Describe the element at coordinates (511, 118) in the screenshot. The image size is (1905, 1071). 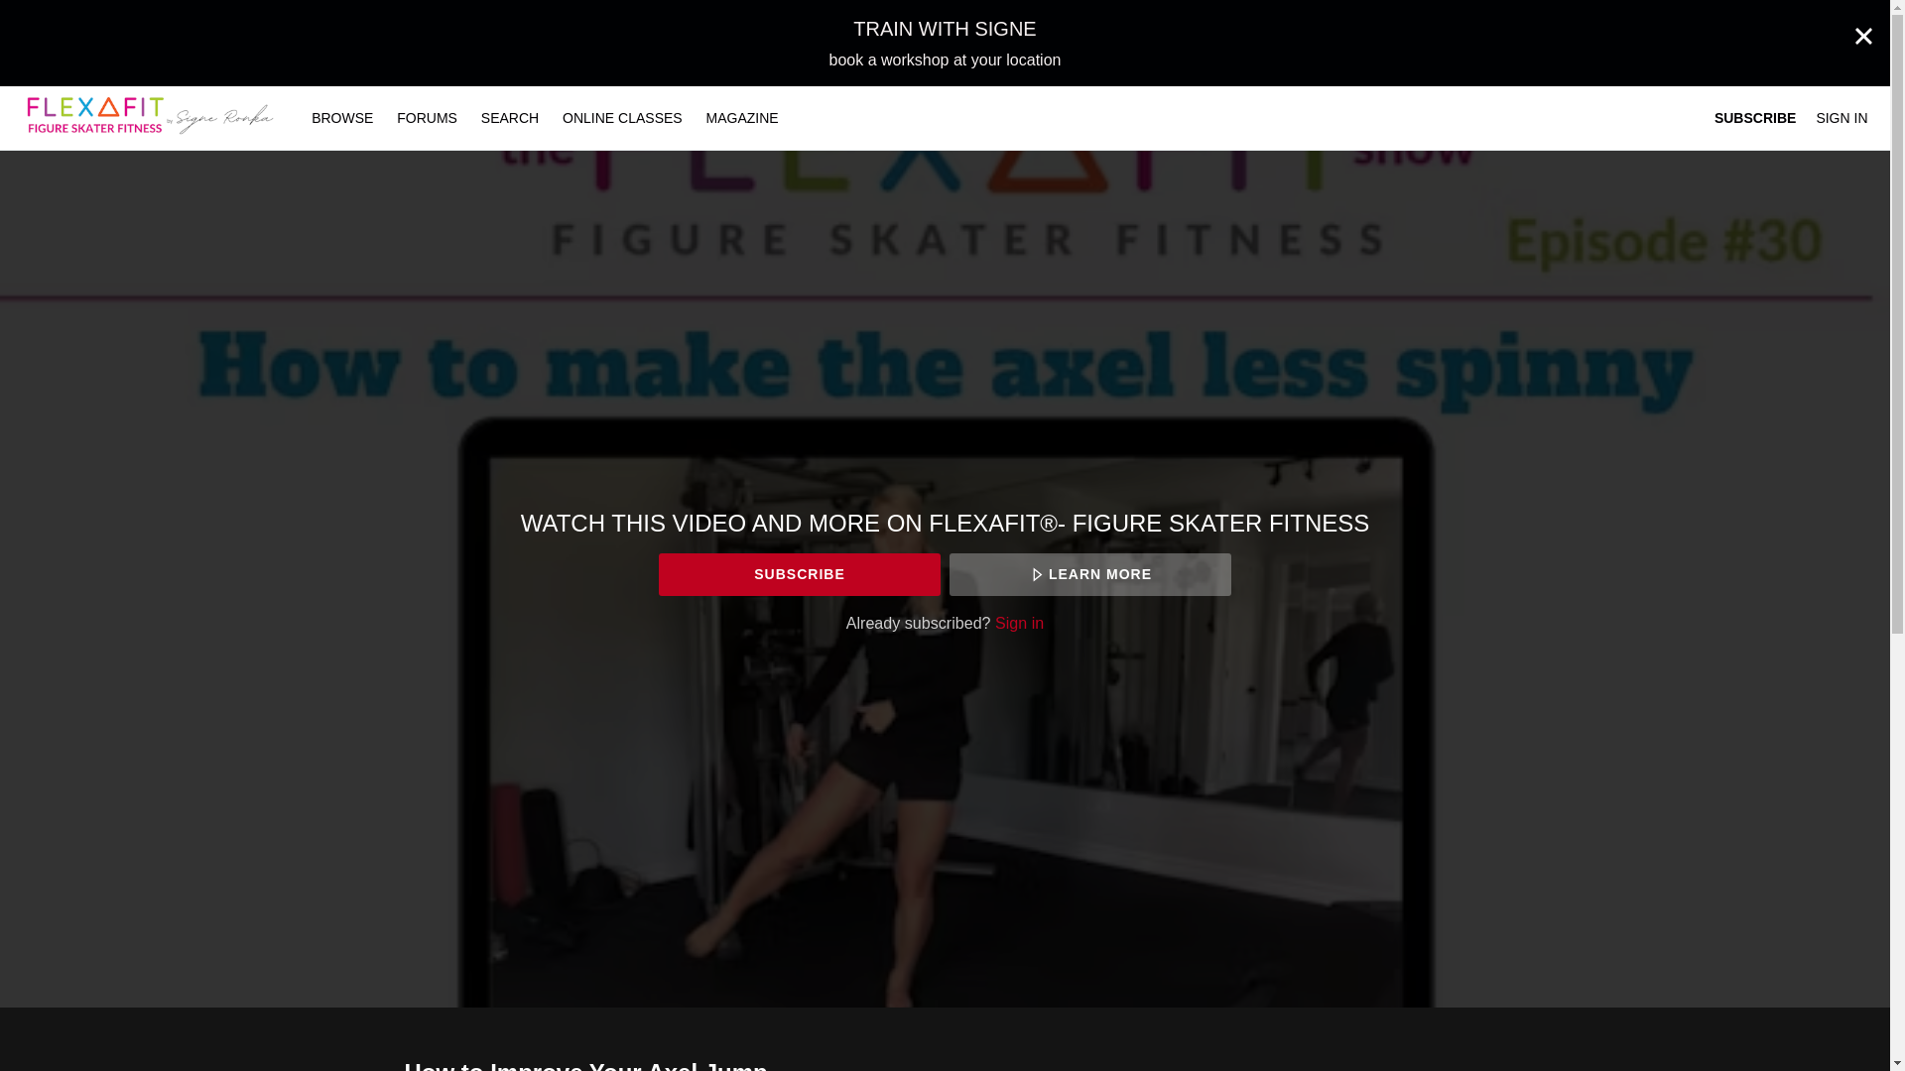
I see `SEARCH` at that location.